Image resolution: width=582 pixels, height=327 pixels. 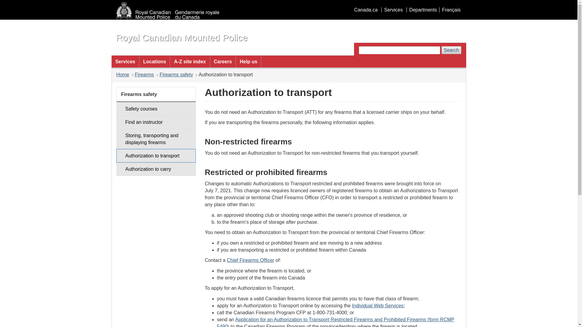 I want to click on A-Z site index, so click(x=190, y=61).